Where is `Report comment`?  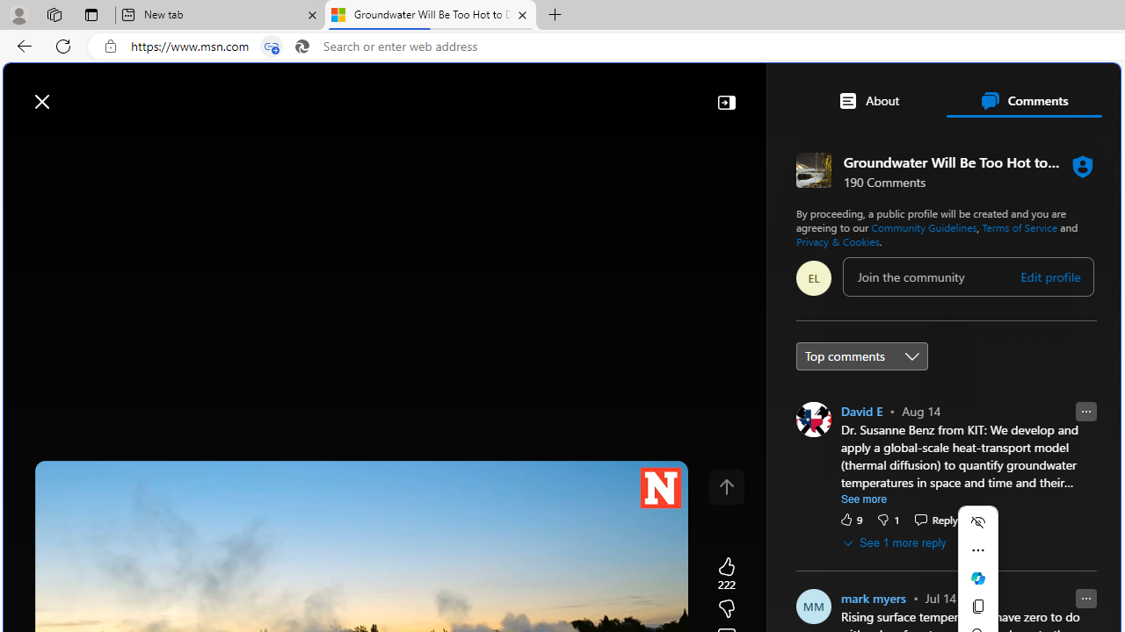 Report comment is located at coordinates (1085, 598).